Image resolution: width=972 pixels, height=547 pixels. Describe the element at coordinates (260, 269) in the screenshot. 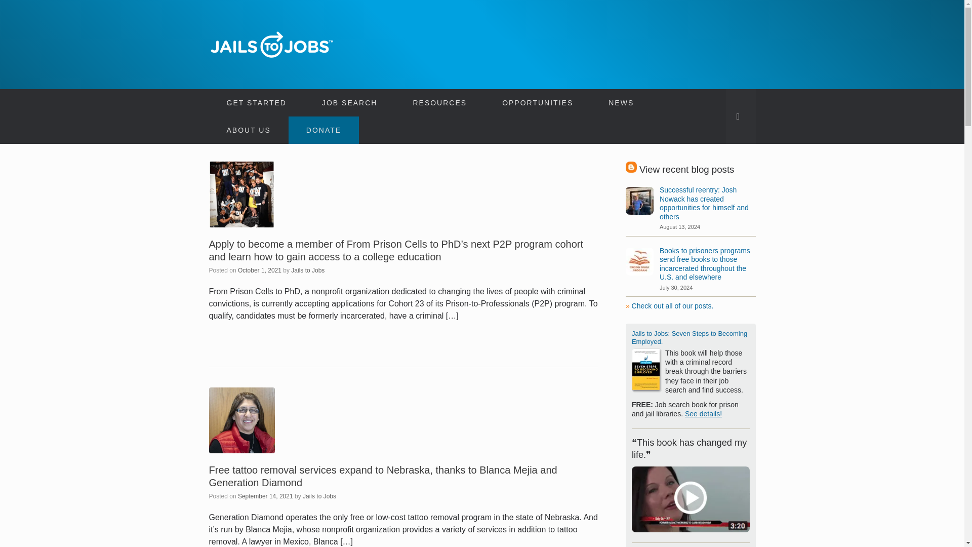

I see `5:36 pm` at that location.